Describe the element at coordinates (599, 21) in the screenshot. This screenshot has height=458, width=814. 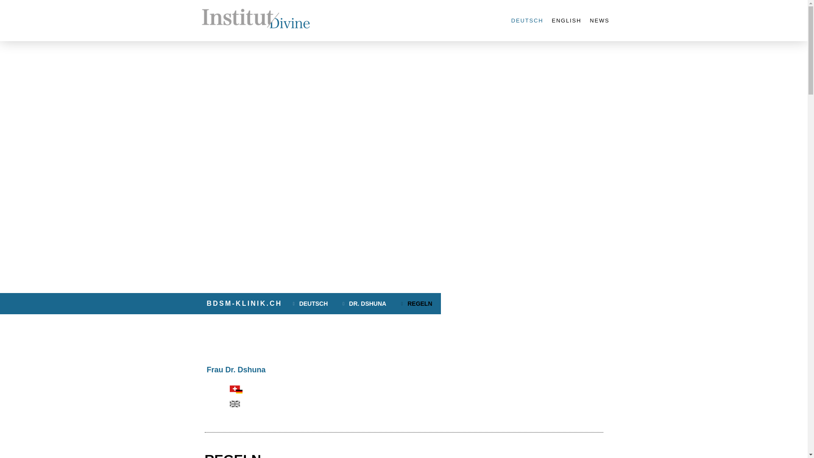
I see `NEWS` at that location.